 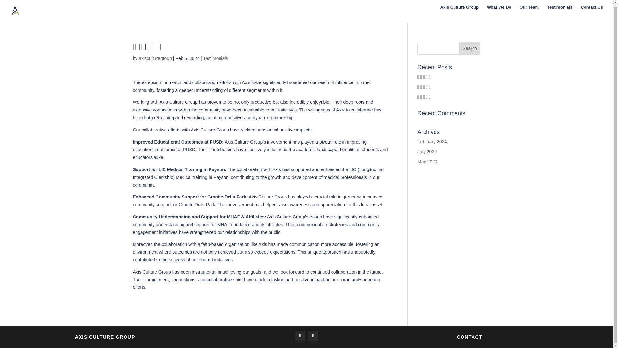 I want to click on Follow on LinkedIn, so click(x=313, y=336).